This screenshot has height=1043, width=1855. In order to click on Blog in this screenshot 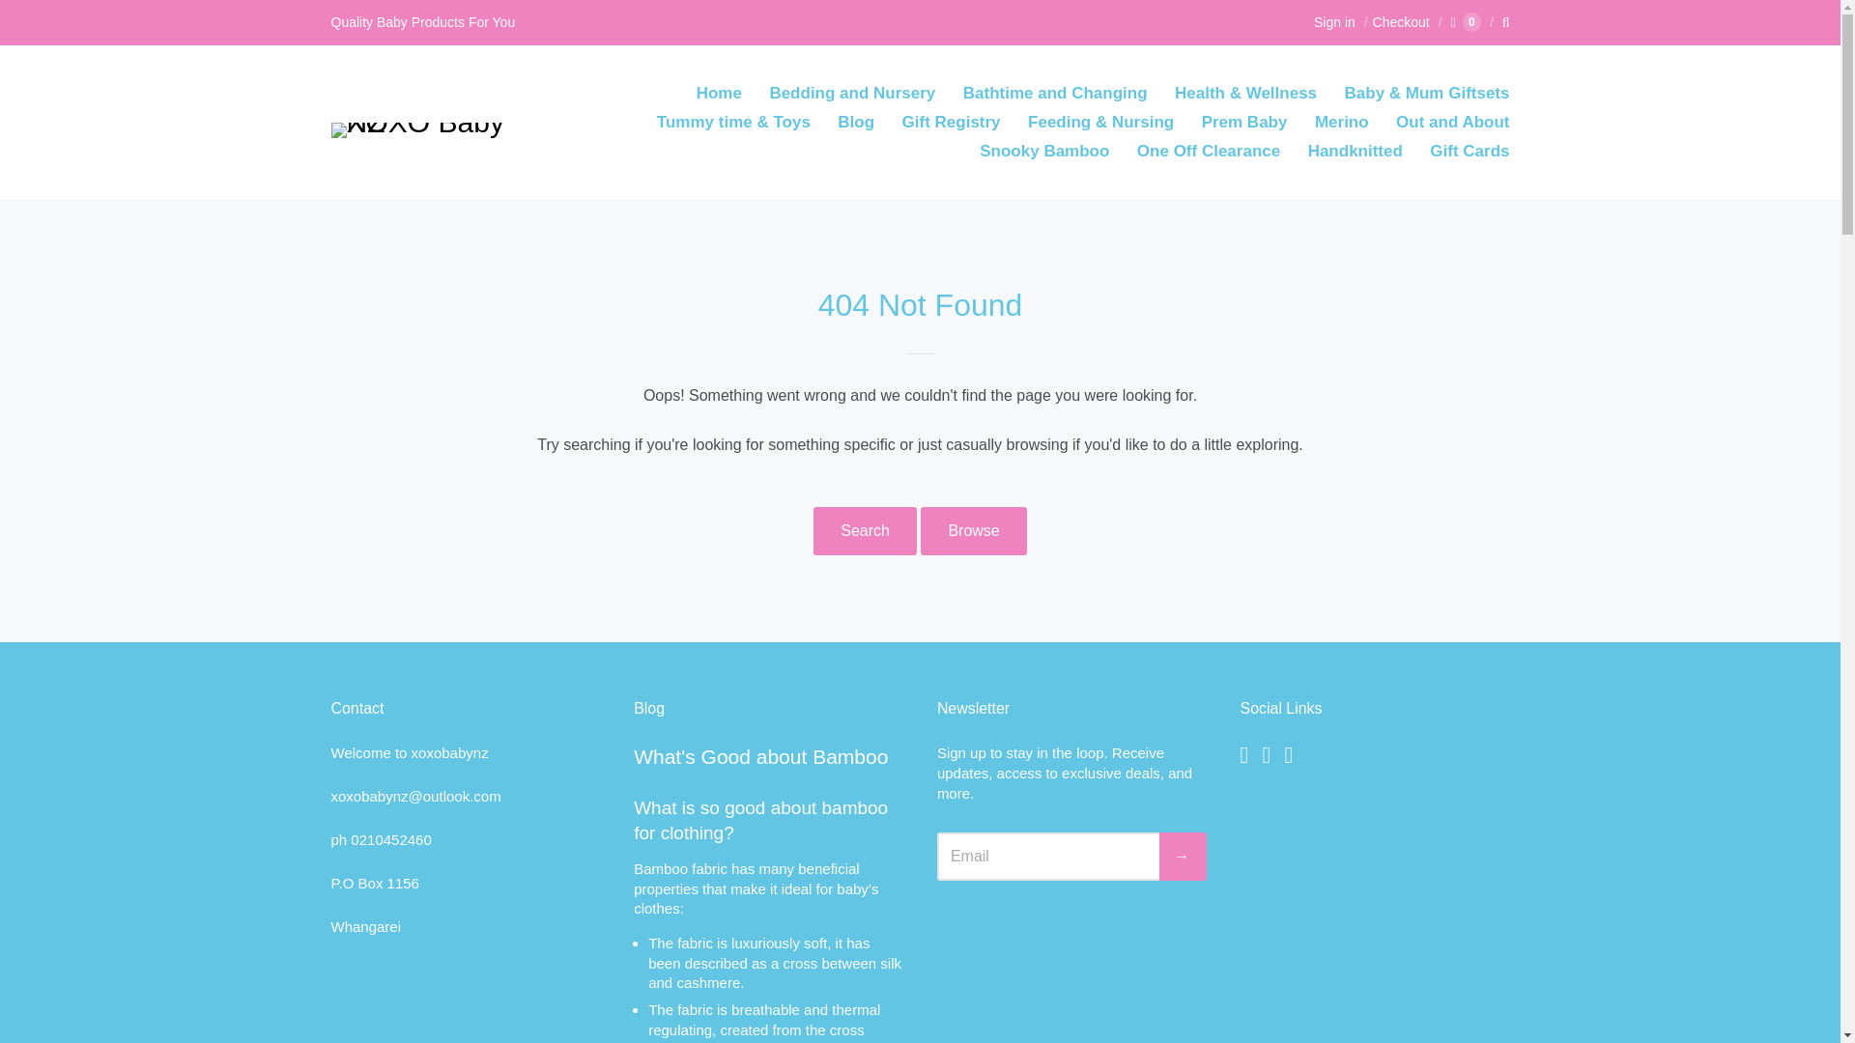, I will do `click(856, 122)`.